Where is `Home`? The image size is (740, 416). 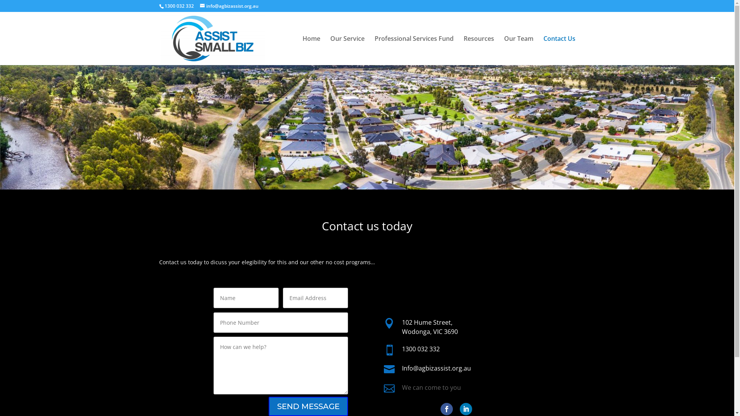
Home is located at coordinates (311, 50).